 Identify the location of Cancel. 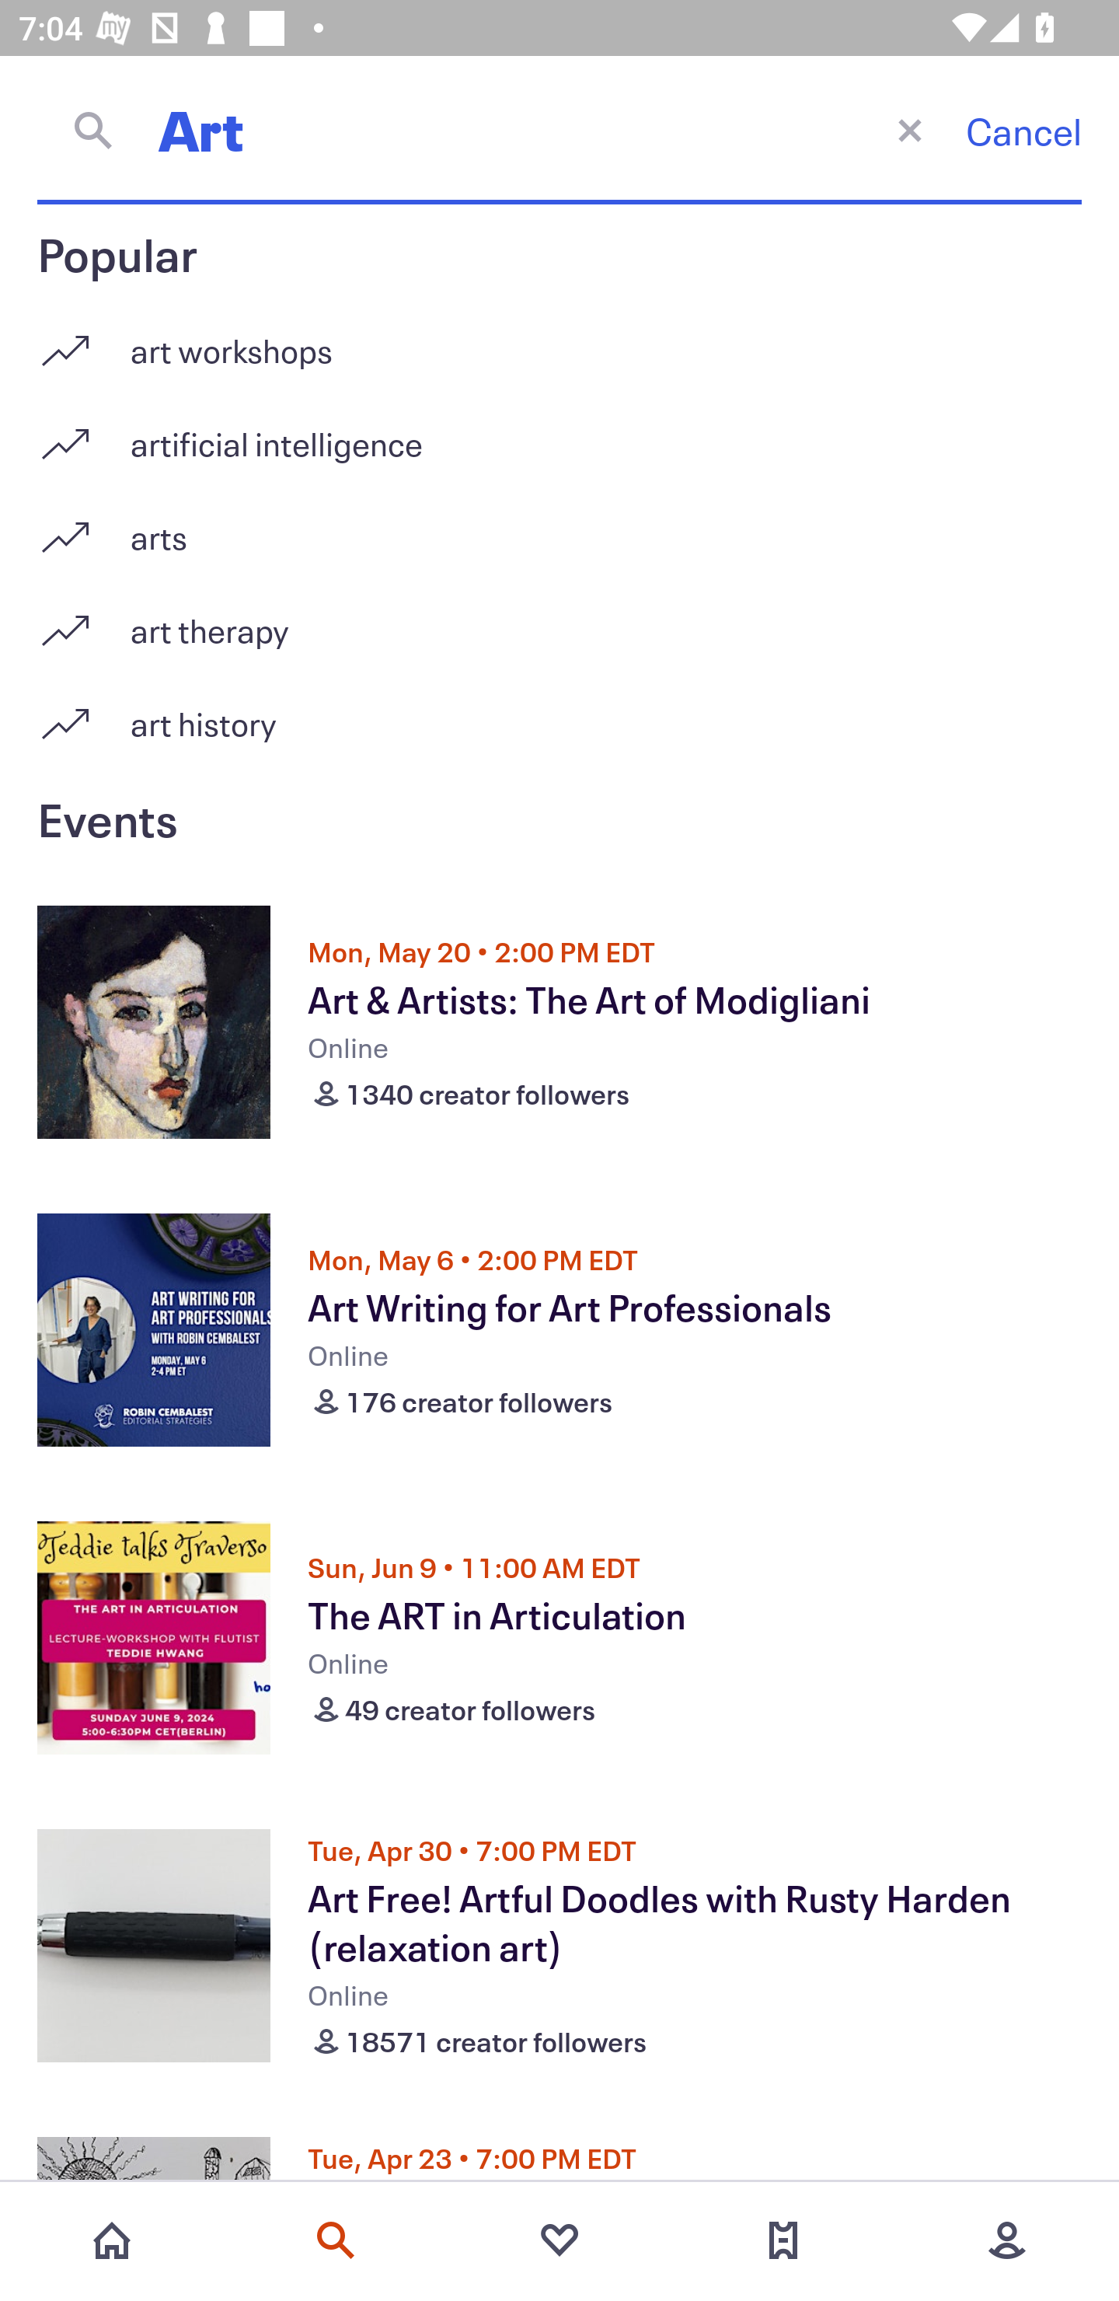
(1023, 131).